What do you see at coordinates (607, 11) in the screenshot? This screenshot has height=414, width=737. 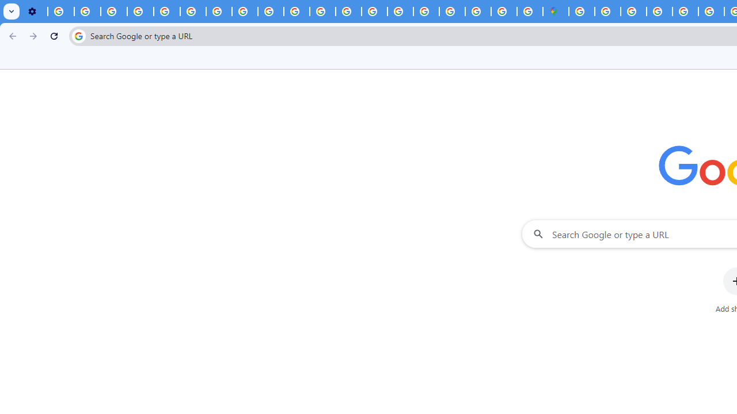 I see `Sign in - Google Accounts` at bounding box center [607, 11].